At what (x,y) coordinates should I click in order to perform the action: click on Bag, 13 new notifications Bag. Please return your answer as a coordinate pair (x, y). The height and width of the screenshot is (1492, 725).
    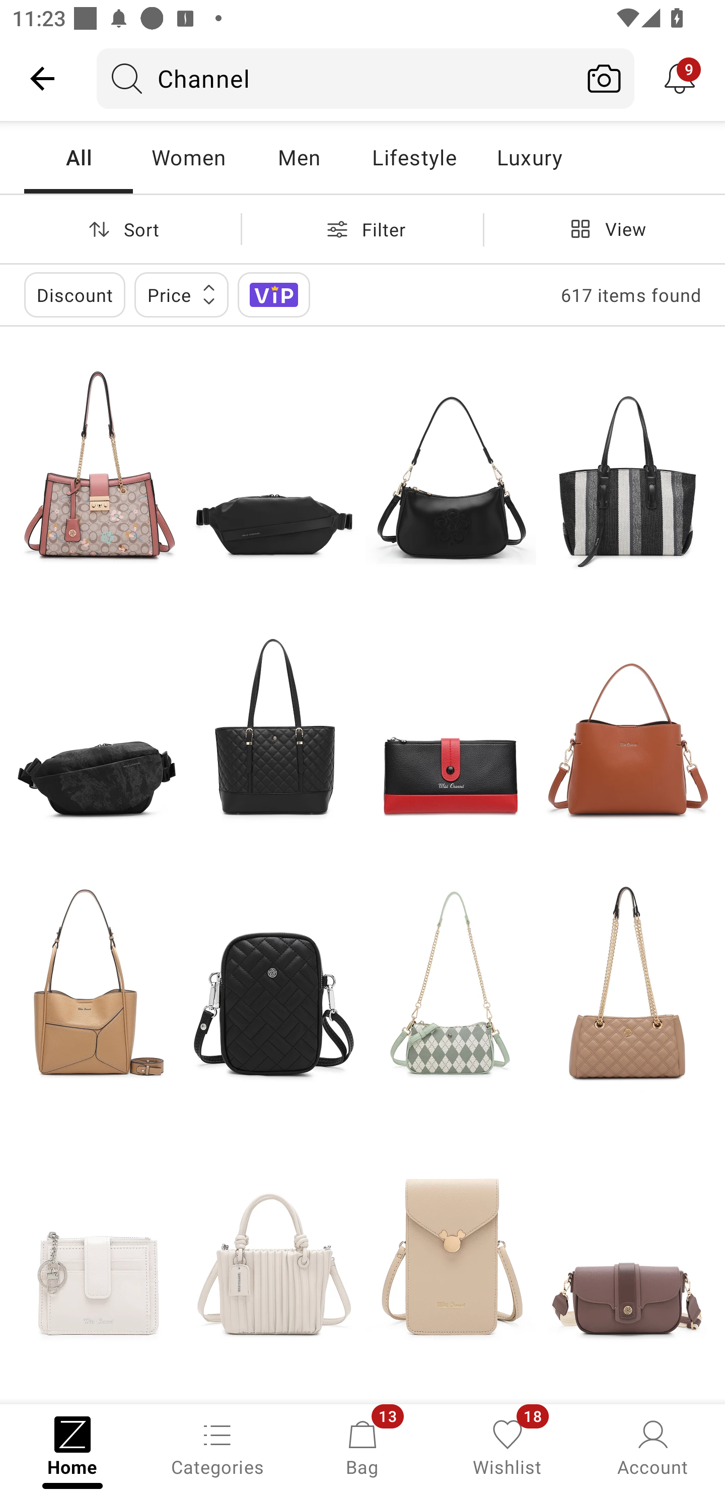
    Looking at the image, I should click on (362, 1447).